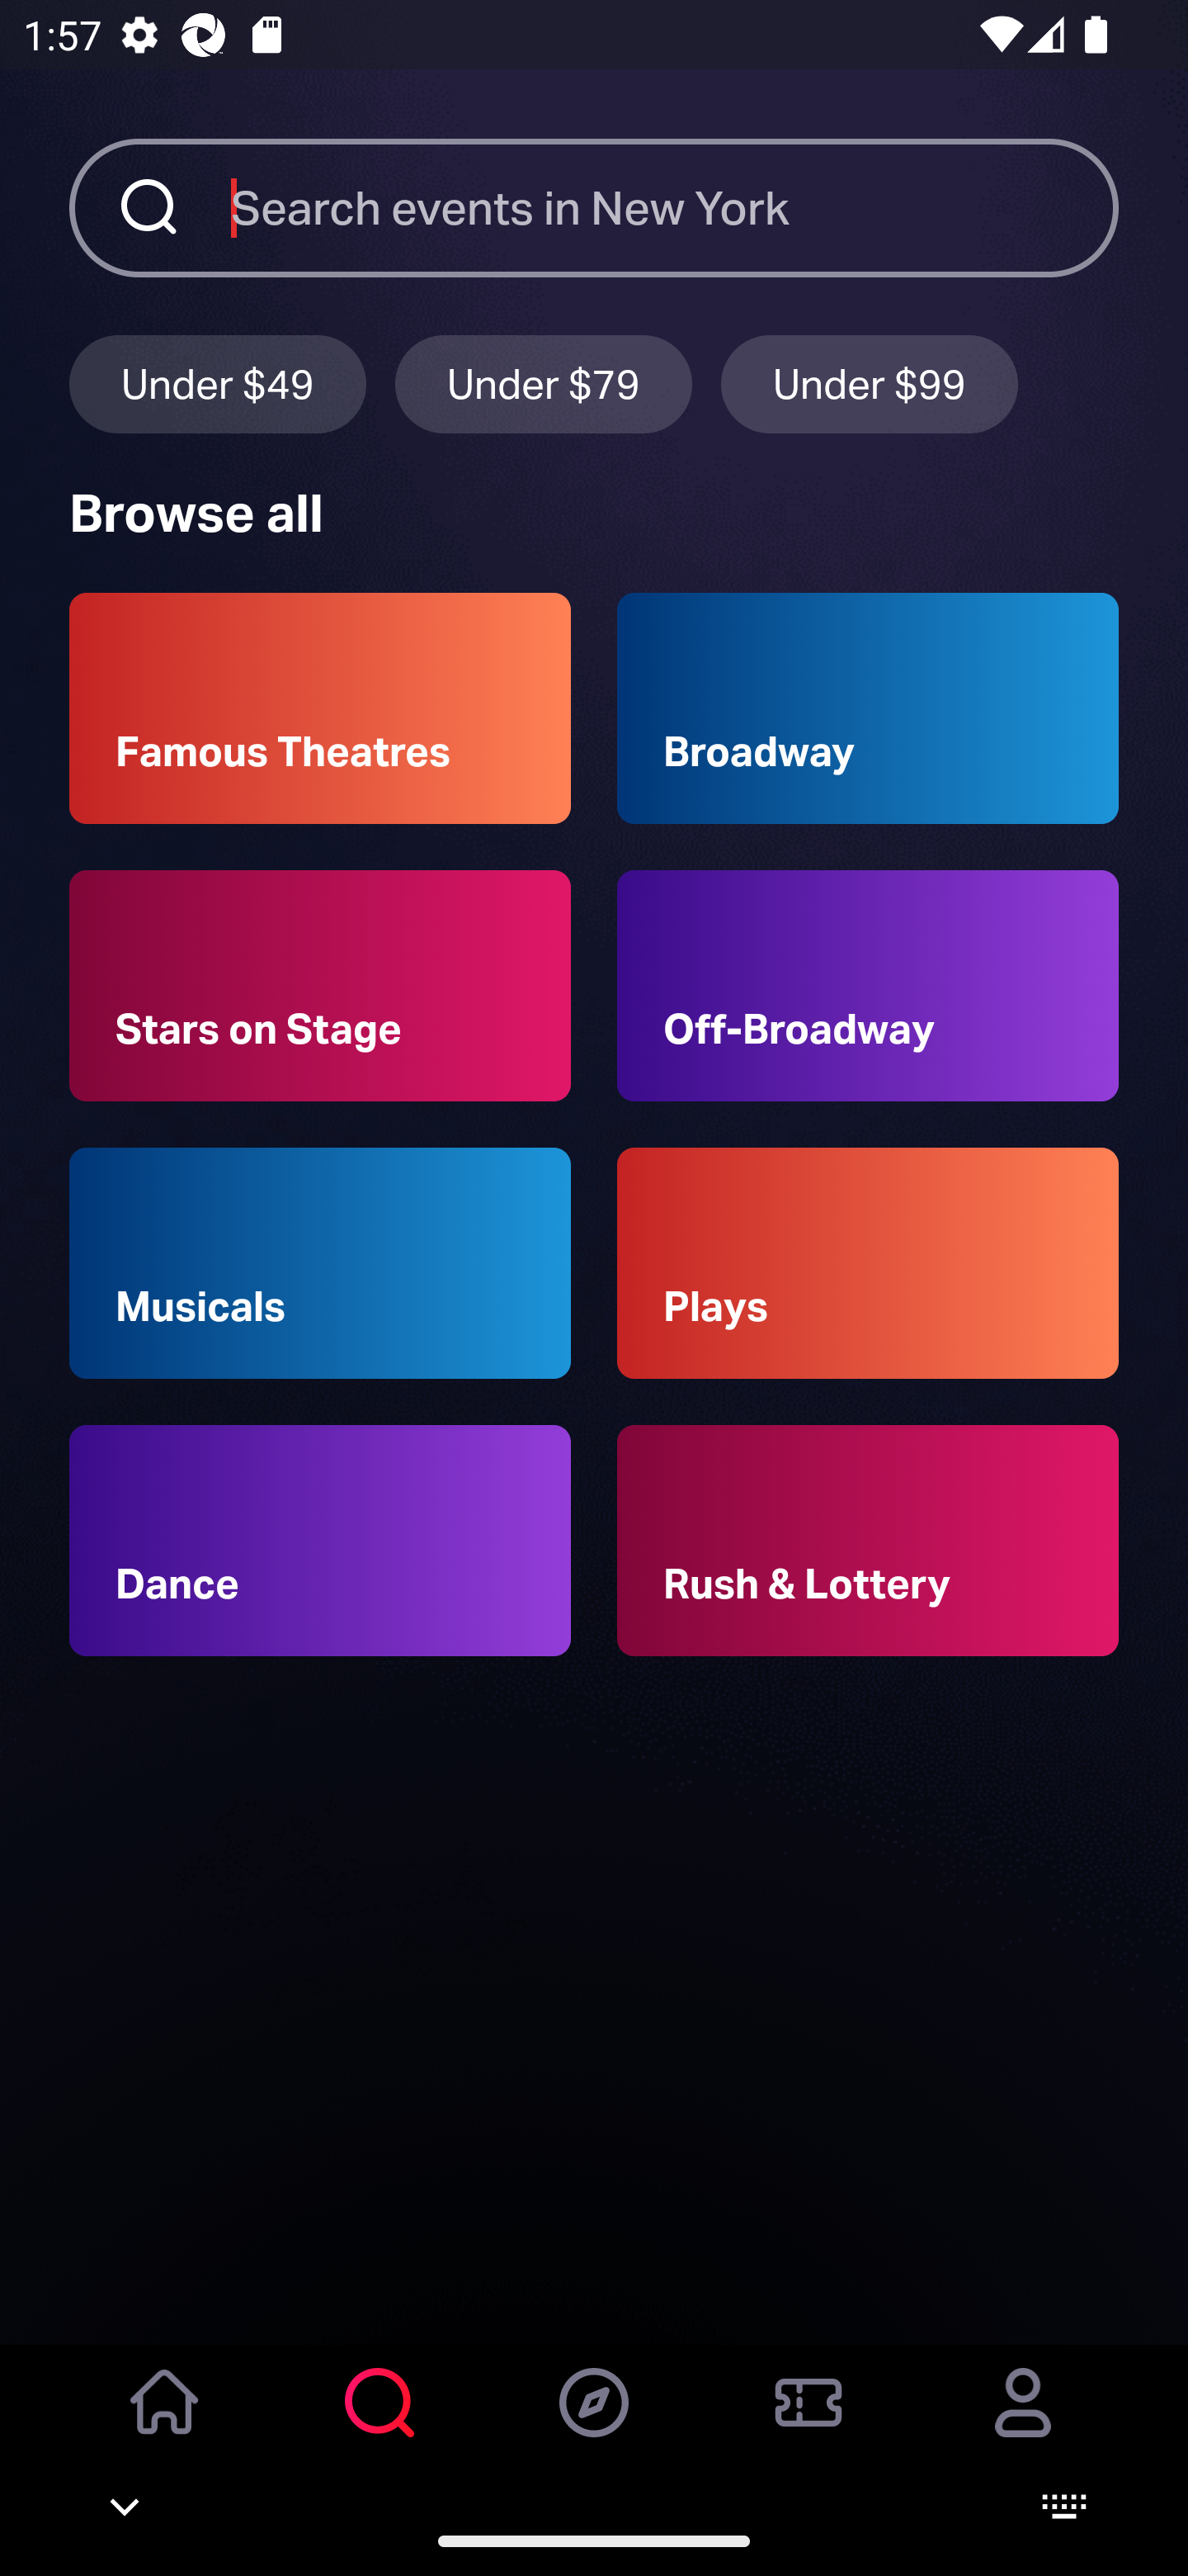  I want to click on Discover, so click(594, 2425).